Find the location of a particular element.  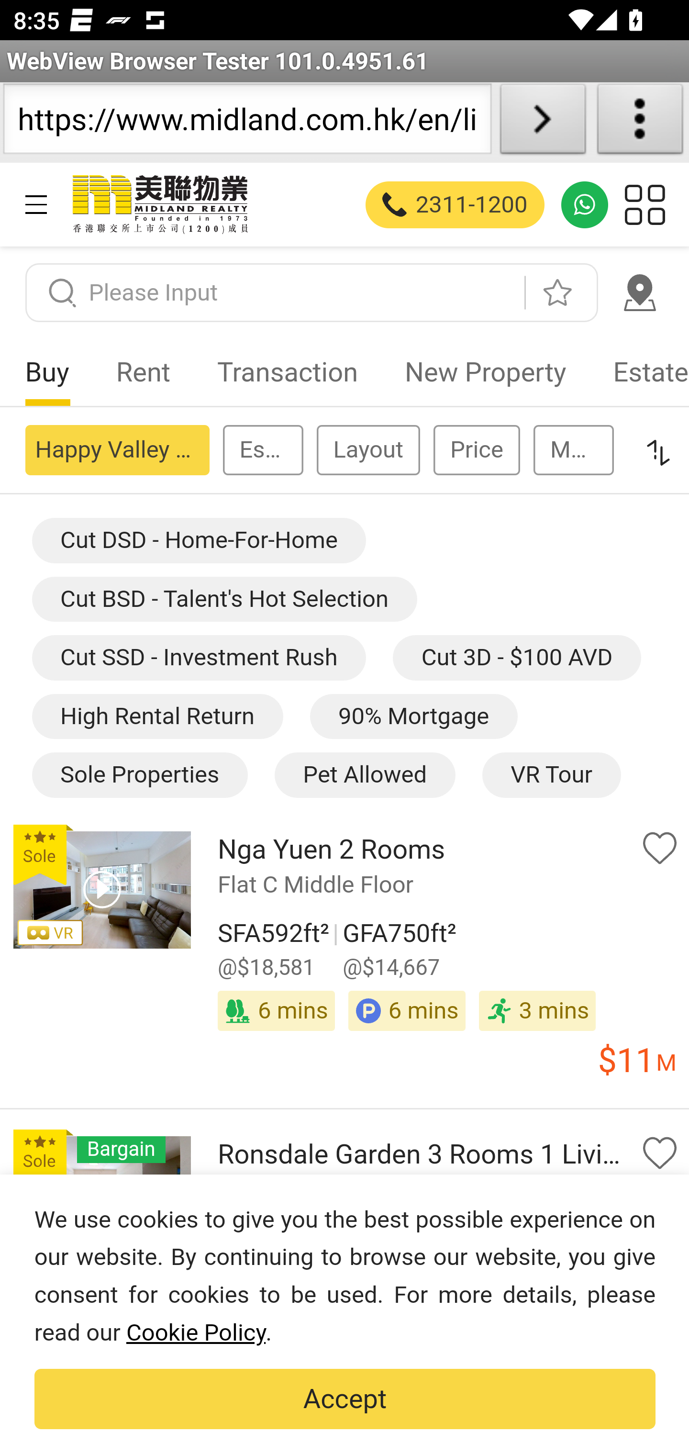

Cut SSD - Investment Rush is located at coordinates (198, 659).